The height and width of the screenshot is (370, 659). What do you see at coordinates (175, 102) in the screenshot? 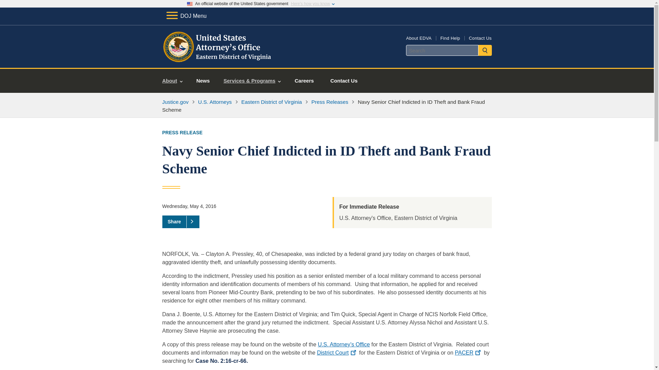
I see `Justice.gov` at bounding box center [175, 102].